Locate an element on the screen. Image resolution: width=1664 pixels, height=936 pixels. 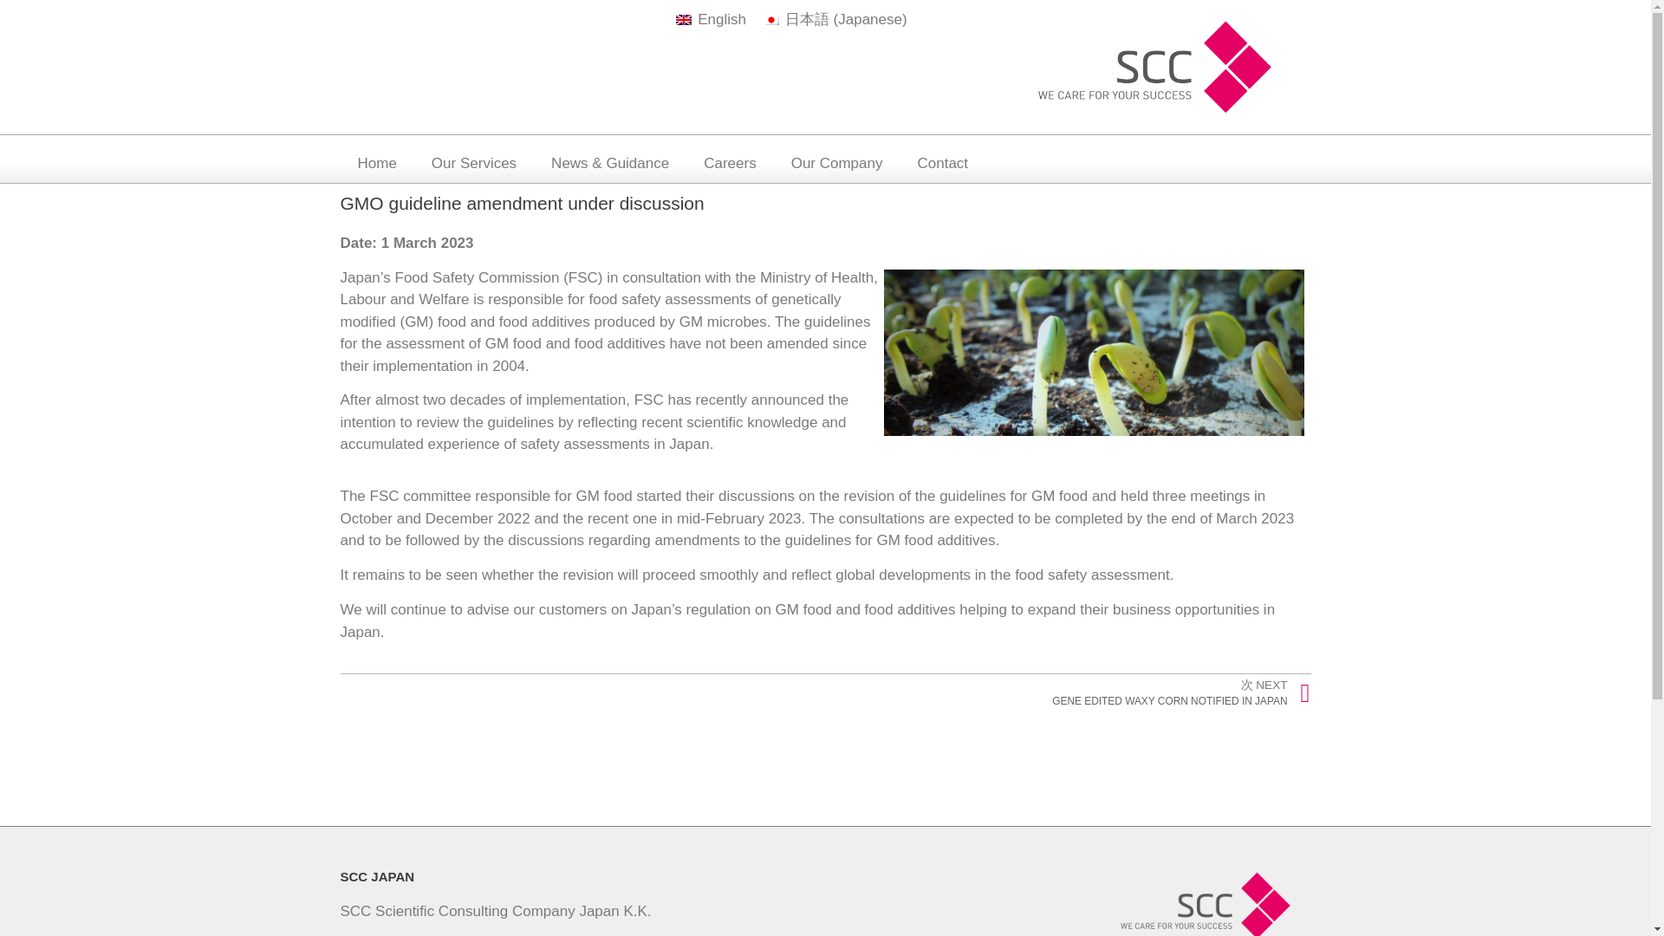
Our Services is located at coordinates (474, 163).